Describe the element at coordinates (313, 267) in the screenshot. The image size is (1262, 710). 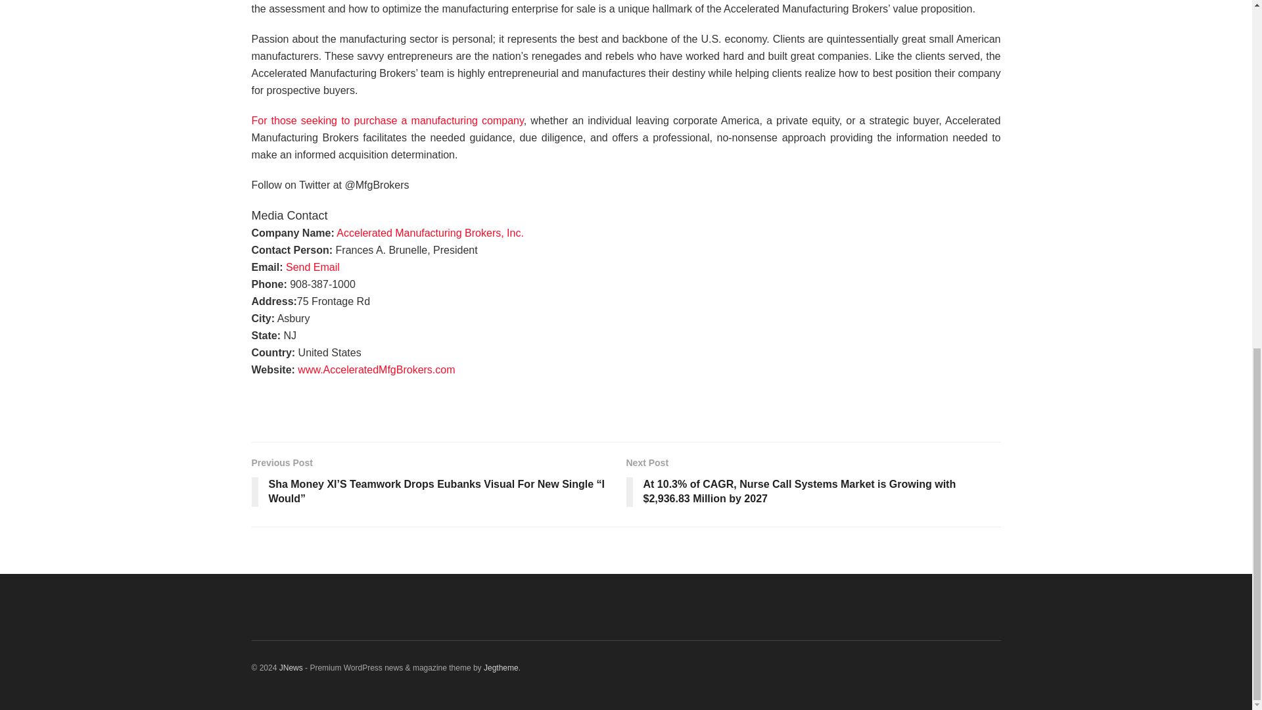
I see `Send Email` at that location.